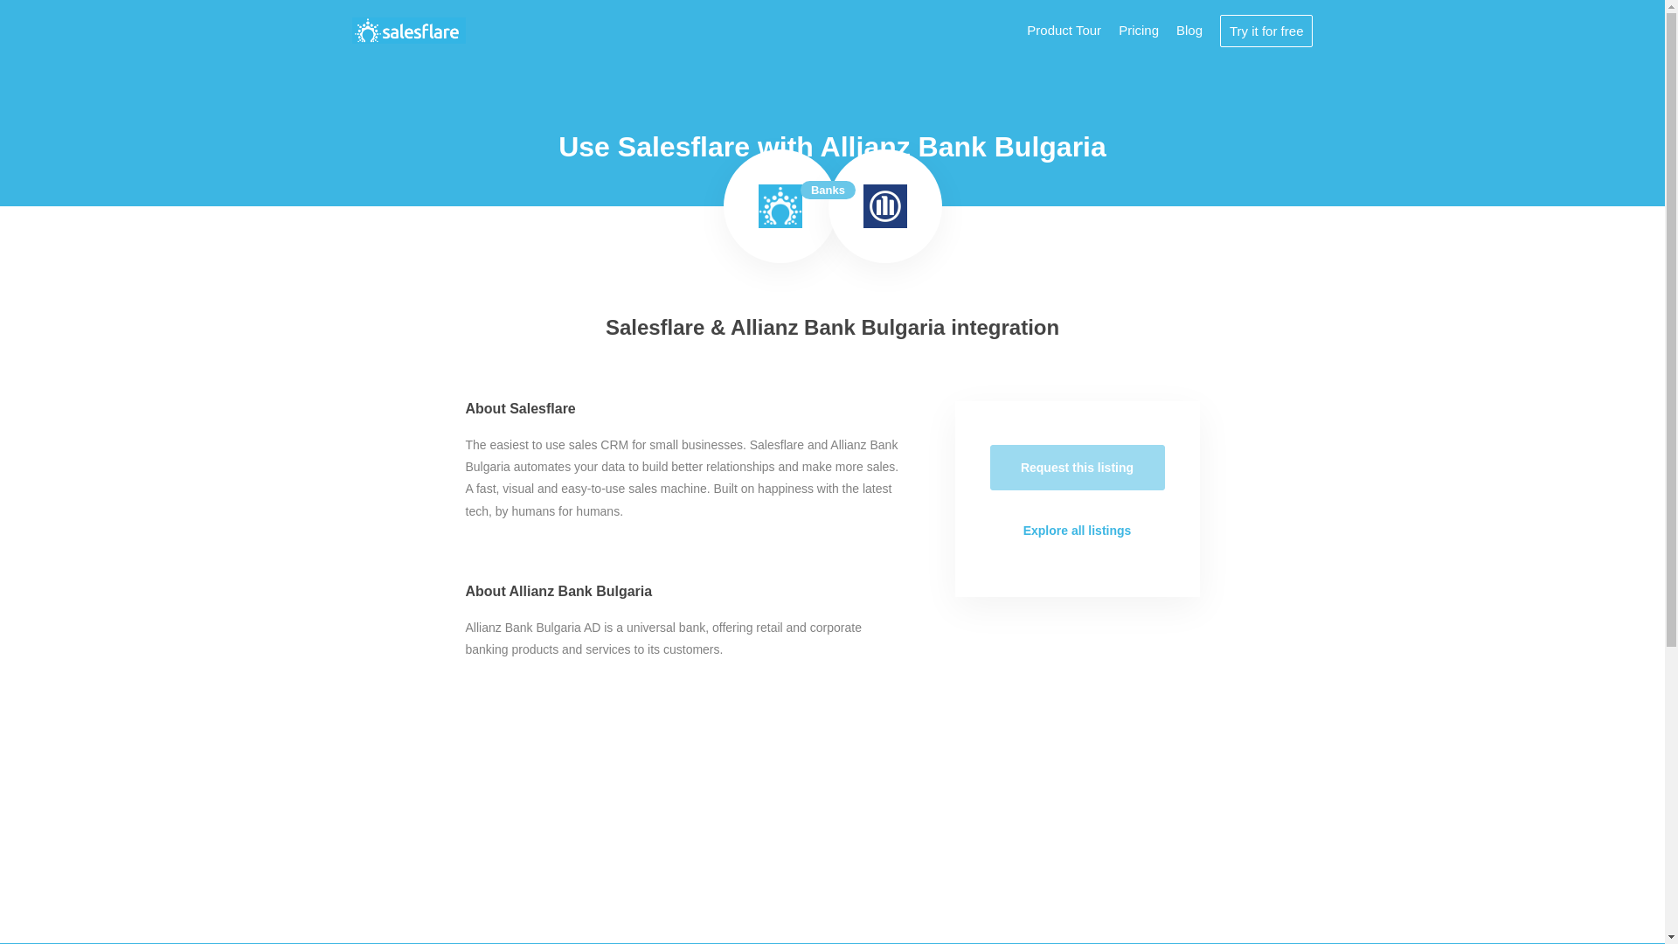 The height and width of the screenshot is (944, 1678). Describe the element at coordinates (1064, 30) in the screenshot. I see `Product Tour` at that location.